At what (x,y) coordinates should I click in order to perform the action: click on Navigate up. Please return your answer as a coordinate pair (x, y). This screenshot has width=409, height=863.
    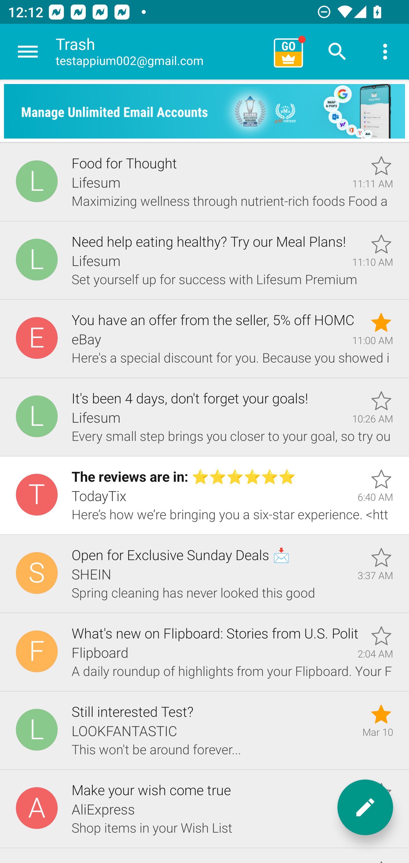
    Looking at the image, I should click on (28, 52).